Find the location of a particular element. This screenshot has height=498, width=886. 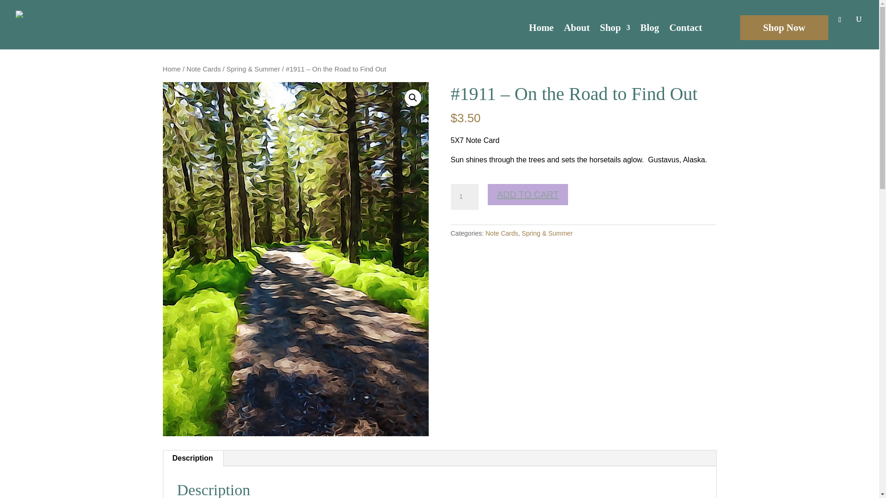

Home is located at coordinates (541, 35).